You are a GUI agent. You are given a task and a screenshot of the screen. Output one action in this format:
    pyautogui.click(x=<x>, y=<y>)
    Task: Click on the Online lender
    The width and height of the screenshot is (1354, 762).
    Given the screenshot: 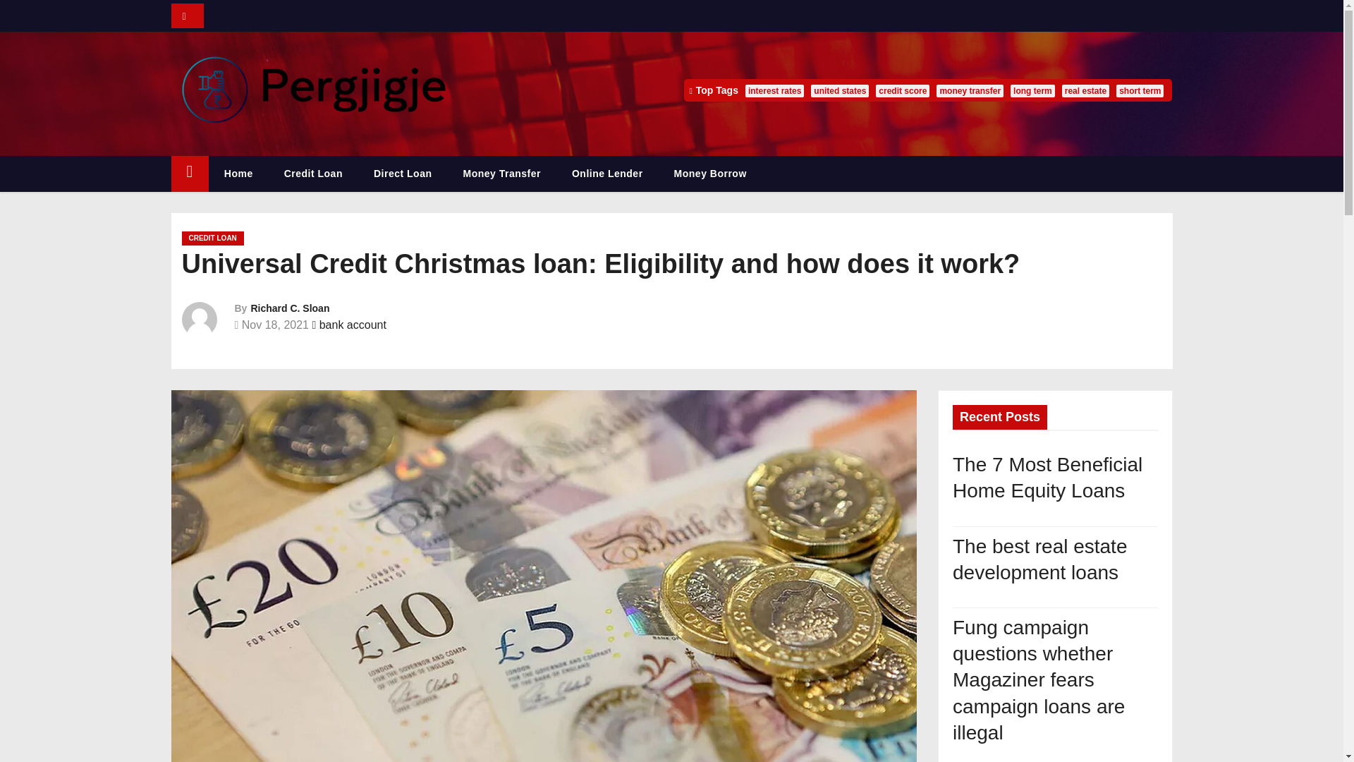 What is the action you would take?
    pyautogui.click(x=607, y=174)
    